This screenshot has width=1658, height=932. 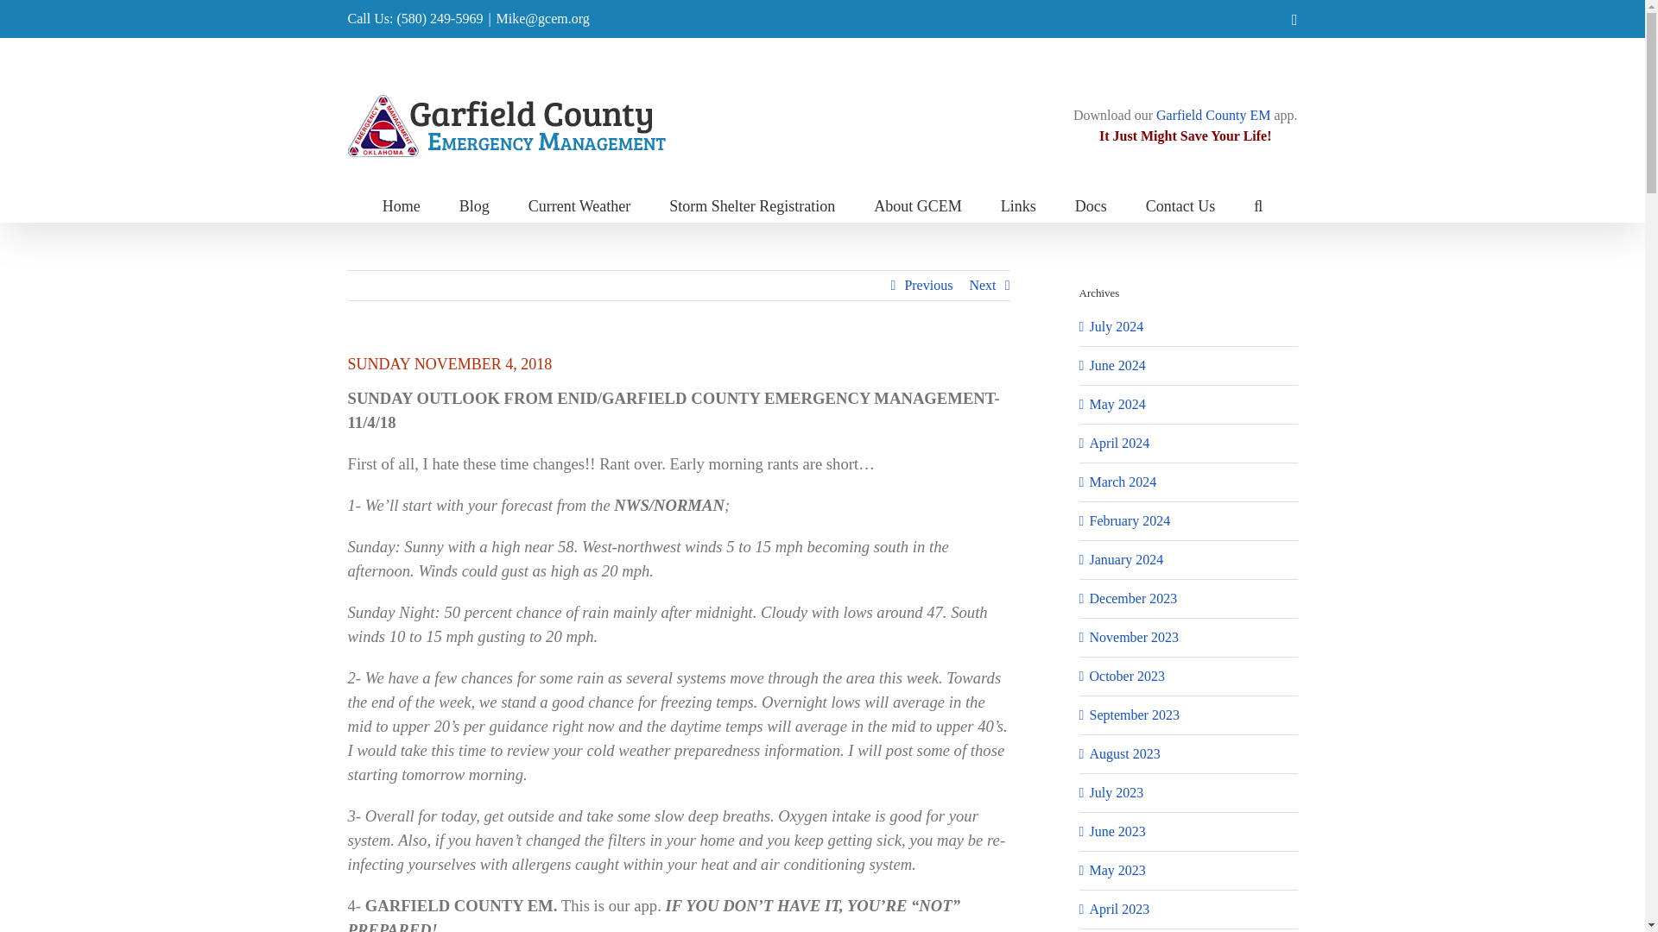 What do you see at coordinates (1019, 205) in the screenshot?
I see `Links` at bounding box center [1019, 205].